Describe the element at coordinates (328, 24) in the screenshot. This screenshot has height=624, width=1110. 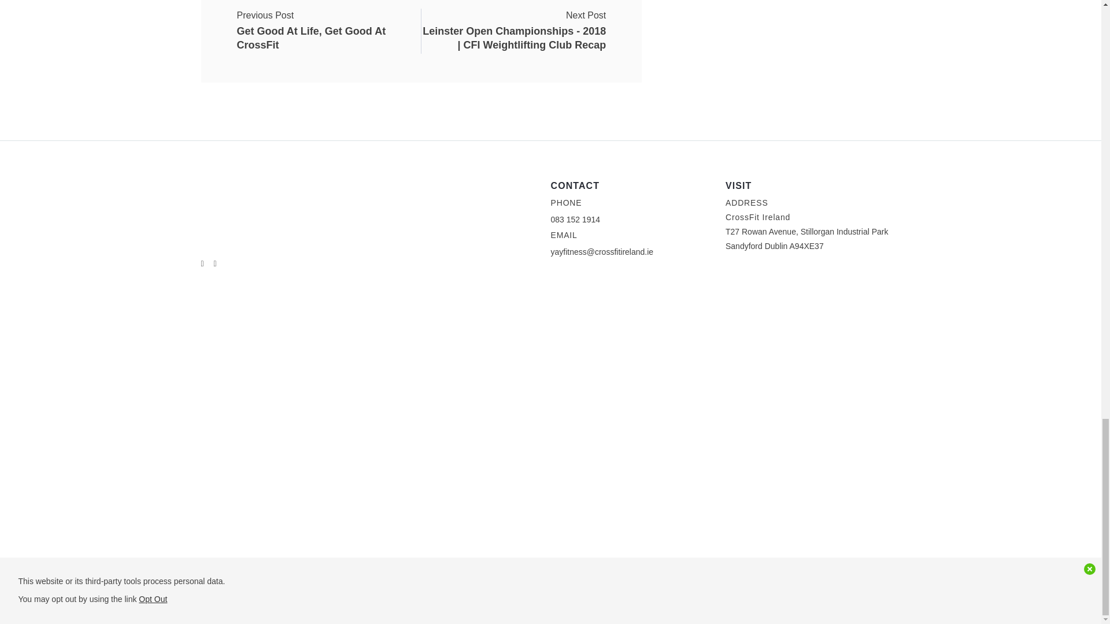
I see `Get Good At Life, Get Good At CrossFit` at that location.